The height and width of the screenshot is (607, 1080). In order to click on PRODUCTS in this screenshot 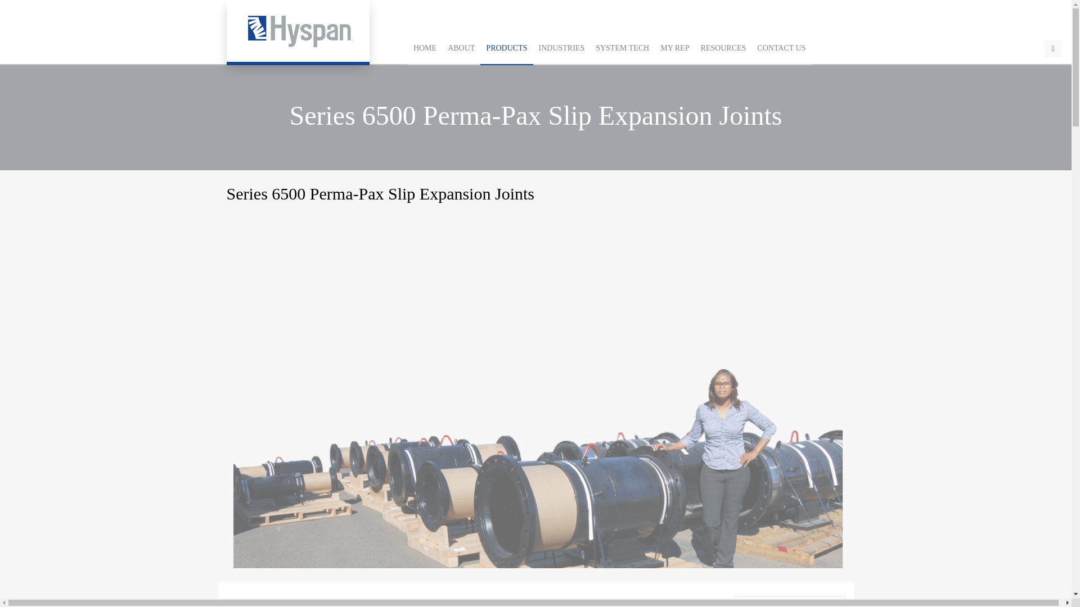, I will do `click(506, 48)`.